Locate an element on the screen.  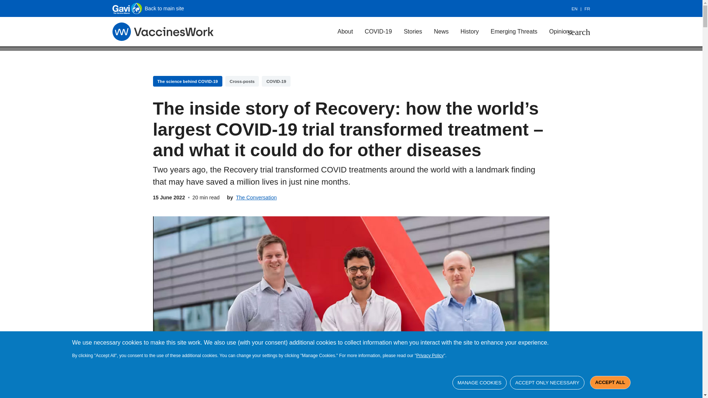
Privacy policy is located at coordinates (430, 355).